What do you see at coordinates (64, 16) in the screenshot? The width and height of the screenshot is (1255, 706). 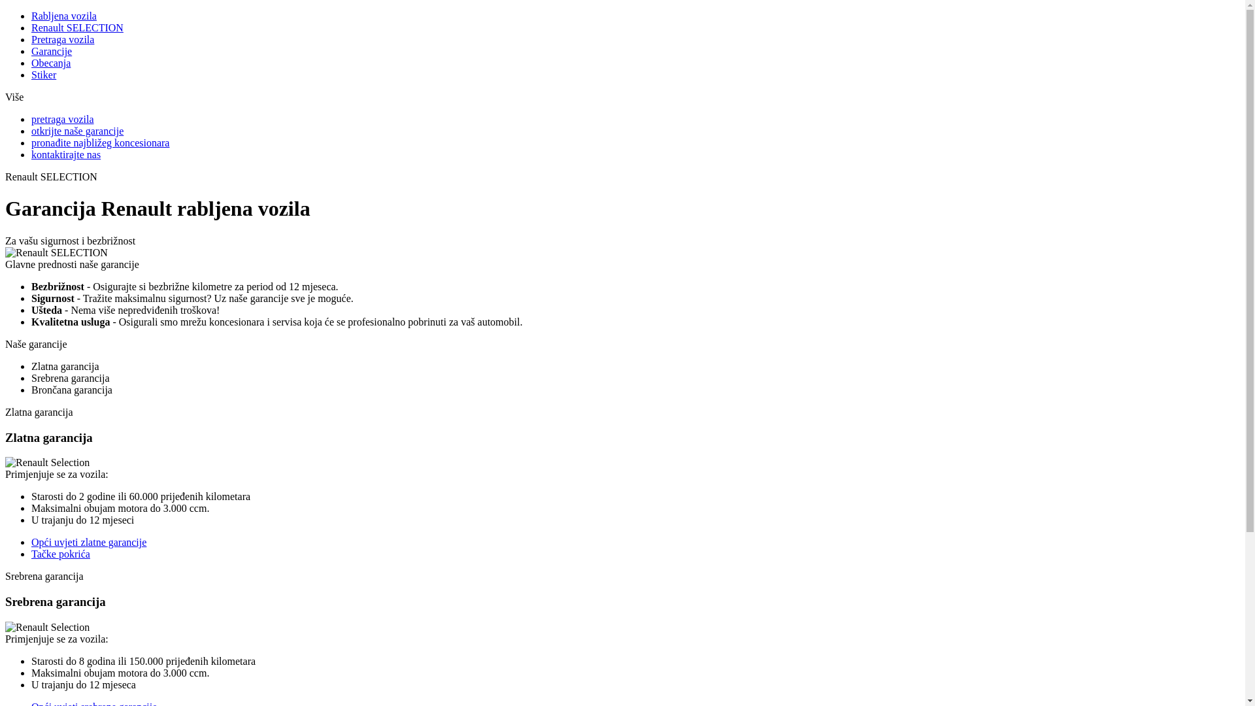 I see `Rabljena vozila` at bounding box center [64, 16].